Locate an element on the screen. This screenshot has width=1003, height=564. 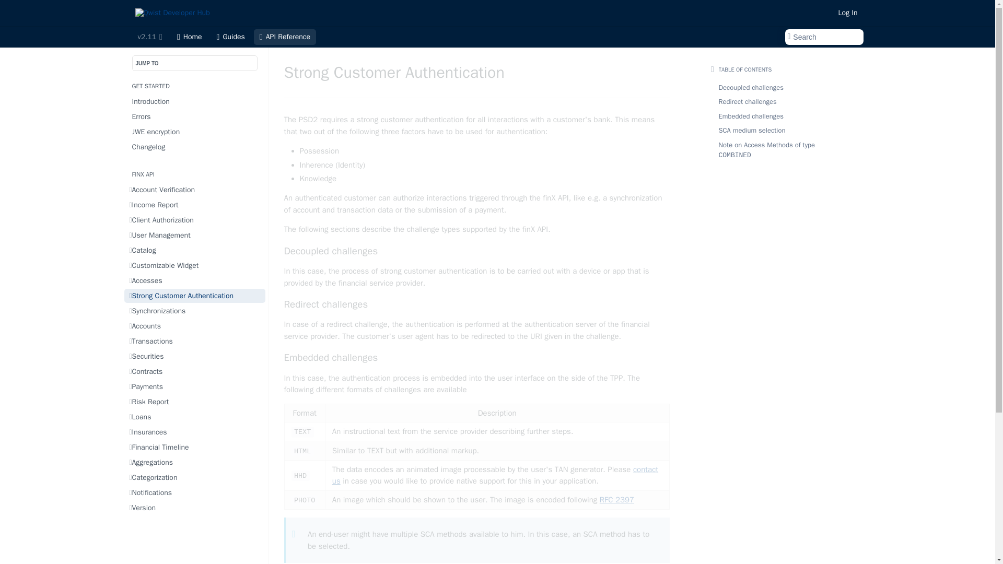
Income Report is located at coordinates (195, 205).